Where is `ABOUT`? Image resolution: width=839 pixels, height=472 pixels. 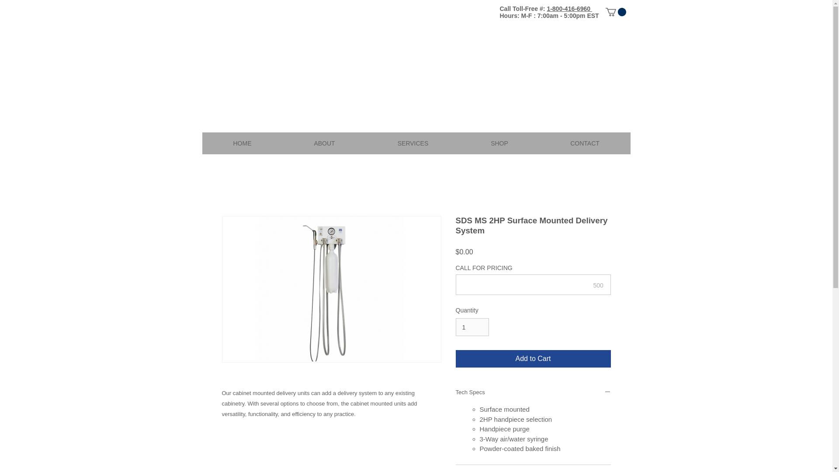 ABOUT is located at coordinates (324, 143).